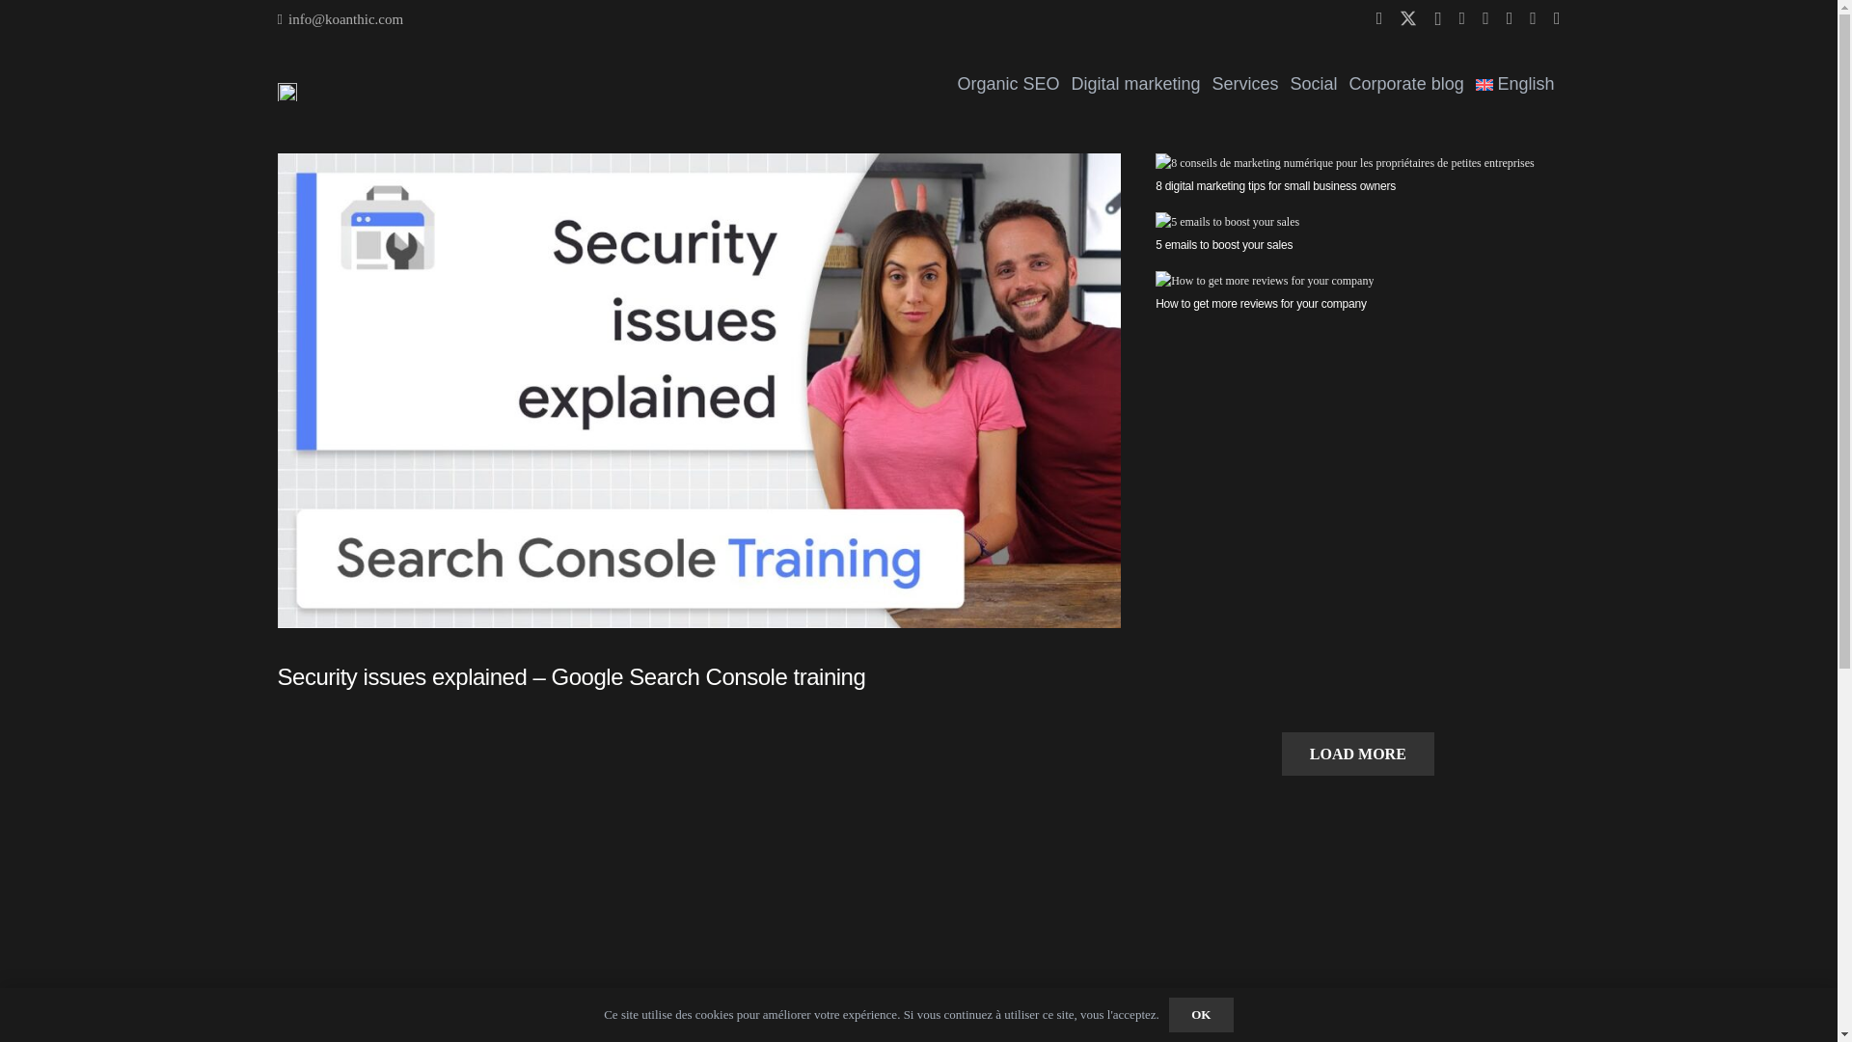  I want to click on English, so click(1515, 84).